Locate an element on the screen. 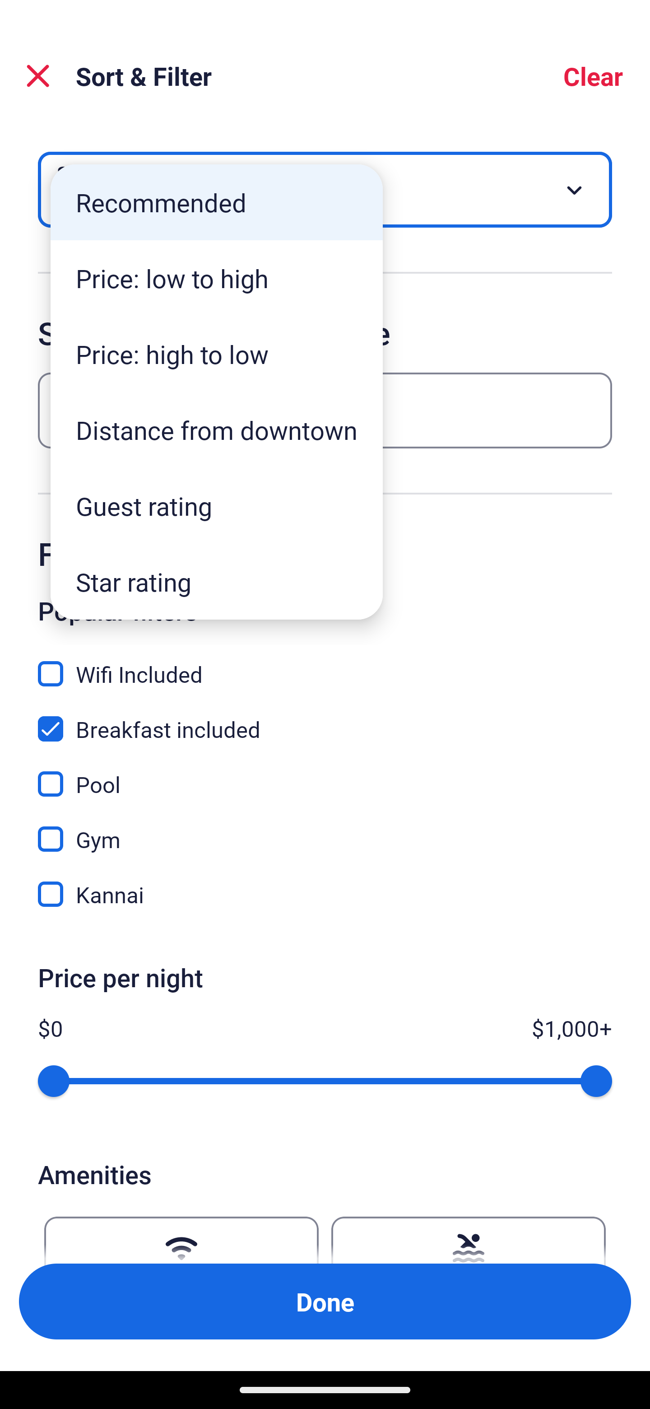  Price: low to high is located at coordinates (217, 278).